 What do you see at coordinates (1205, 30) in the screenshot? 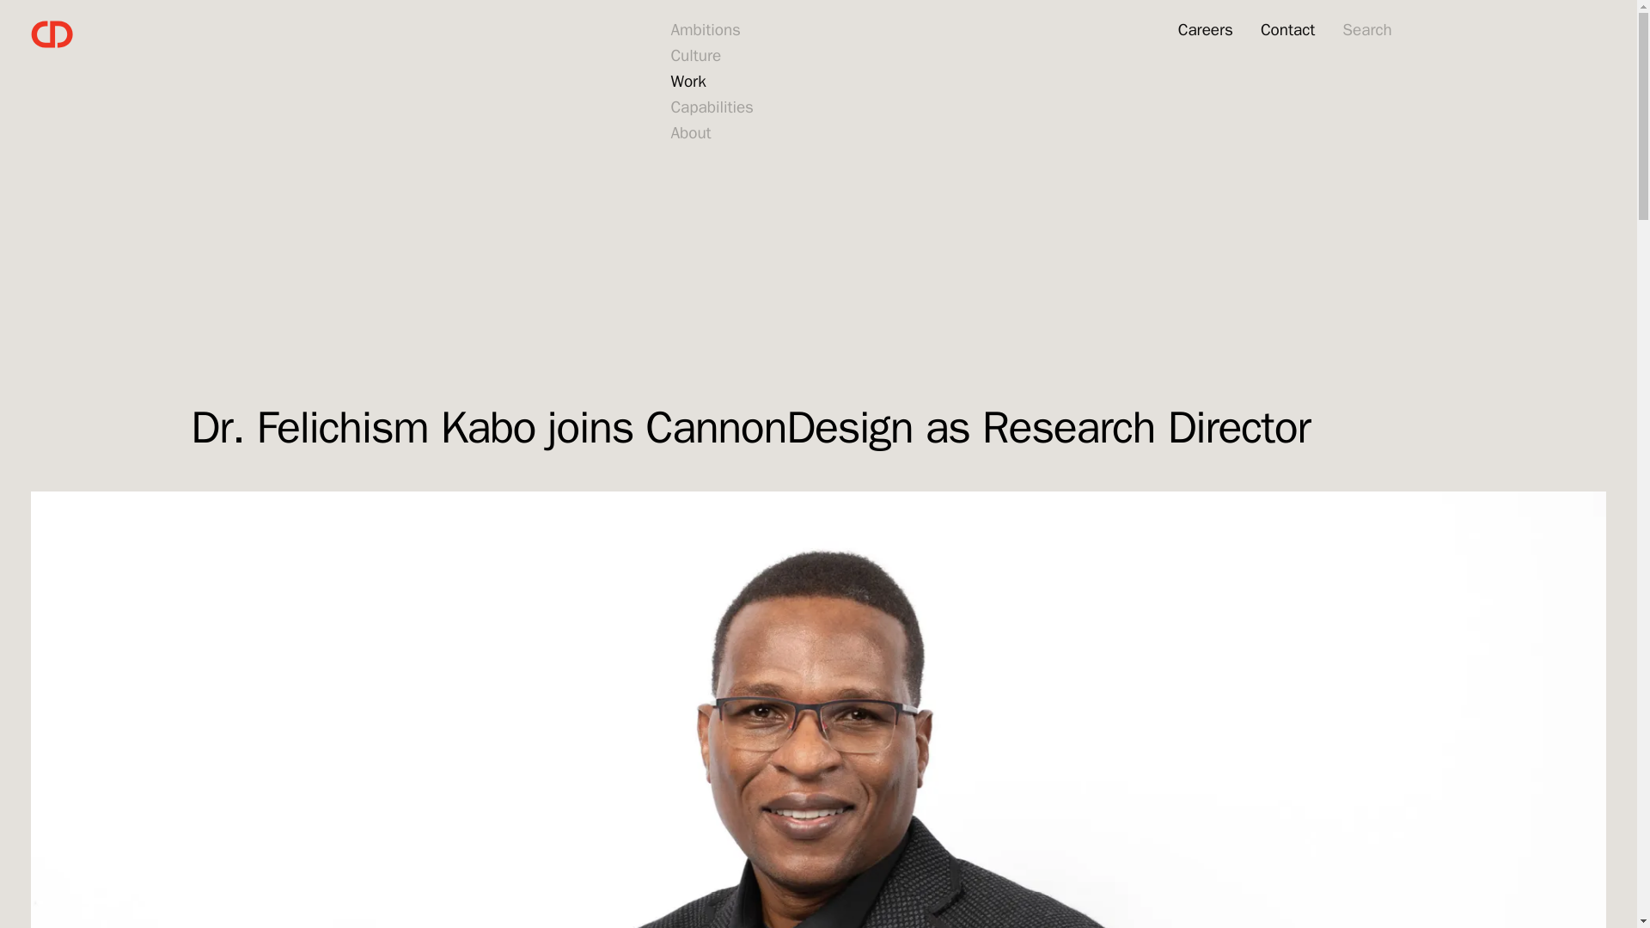
I see `Careers` at bounding box center [1205, 30].